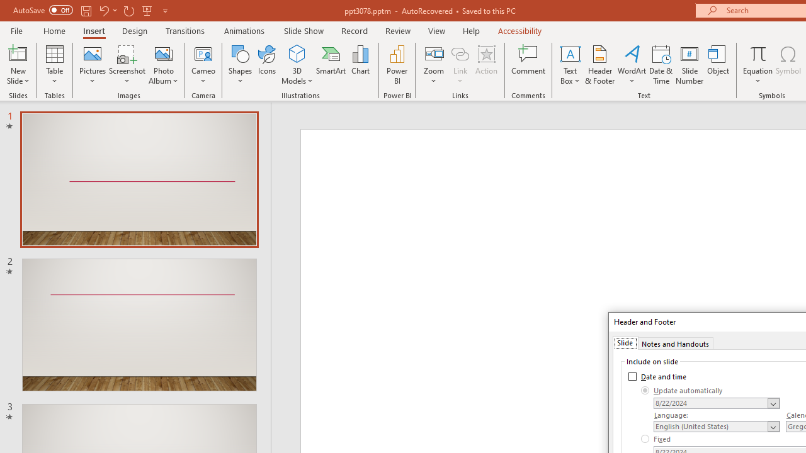  Describe the element at coordinates (657, 376) in the screenshot. I see `Date and time` at that location.